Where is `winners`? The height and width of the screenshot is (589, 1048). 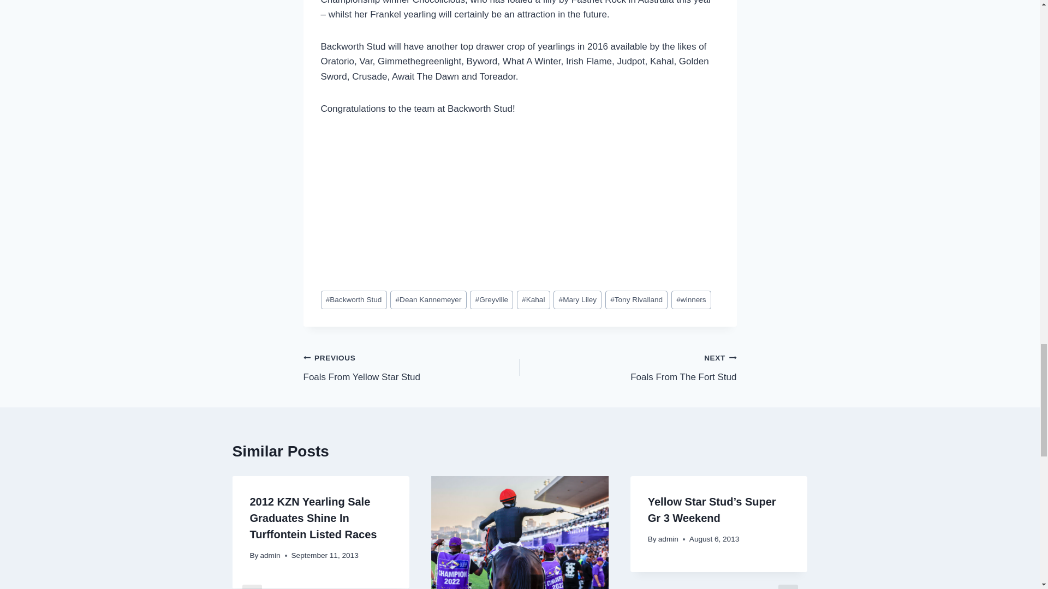 winners is located at coordinates (691, 300).